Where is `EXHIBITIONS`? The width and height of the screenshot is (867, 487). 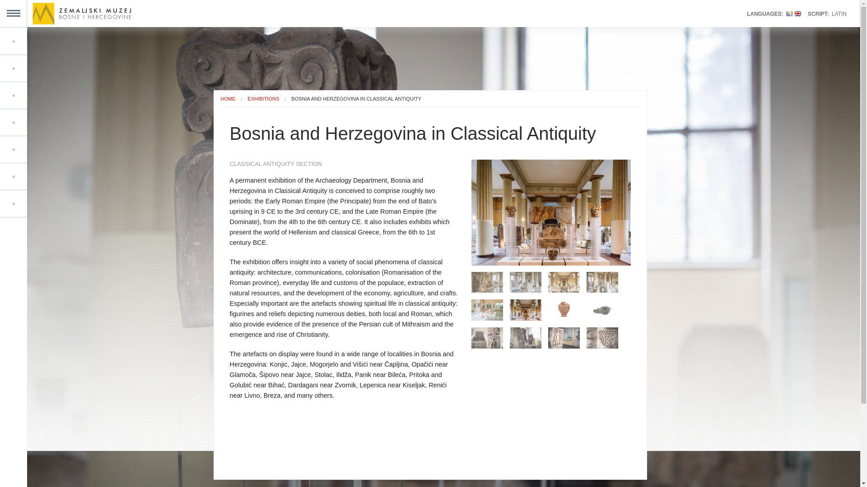
EXHIBITIONS is located at coordinates (264, 99).